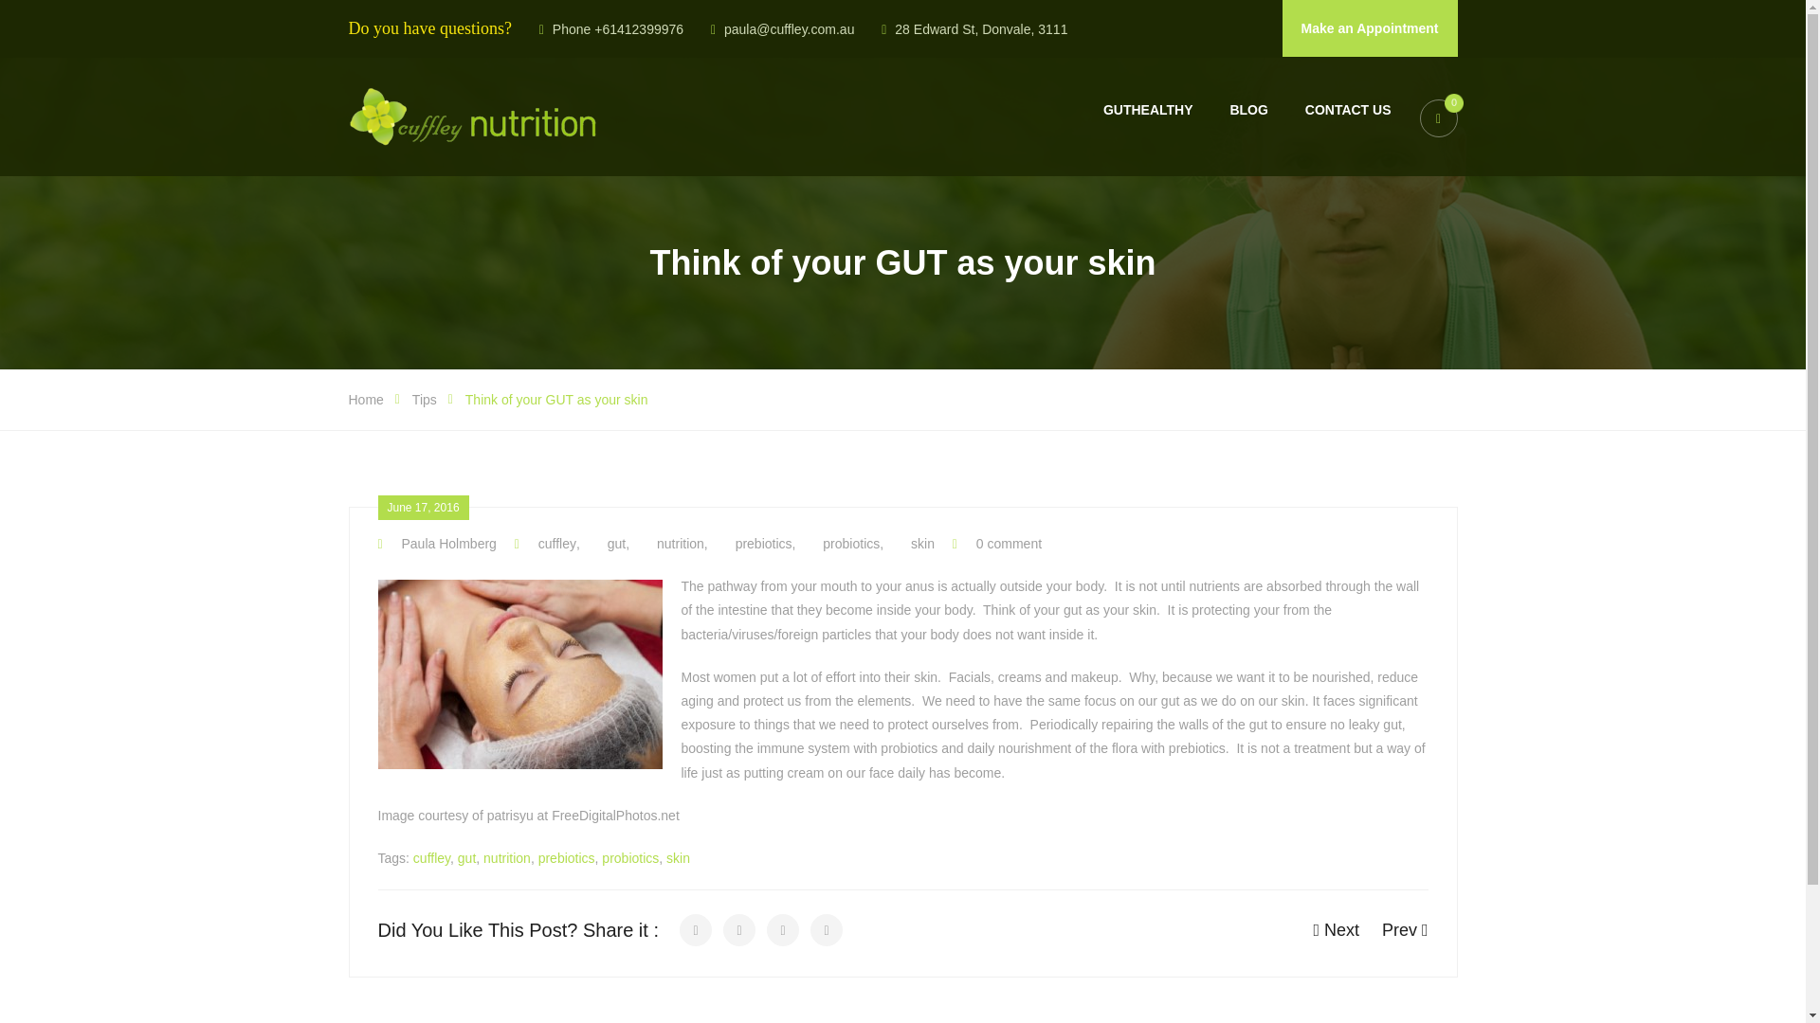  I want to click on Tips, so click(425, 399).